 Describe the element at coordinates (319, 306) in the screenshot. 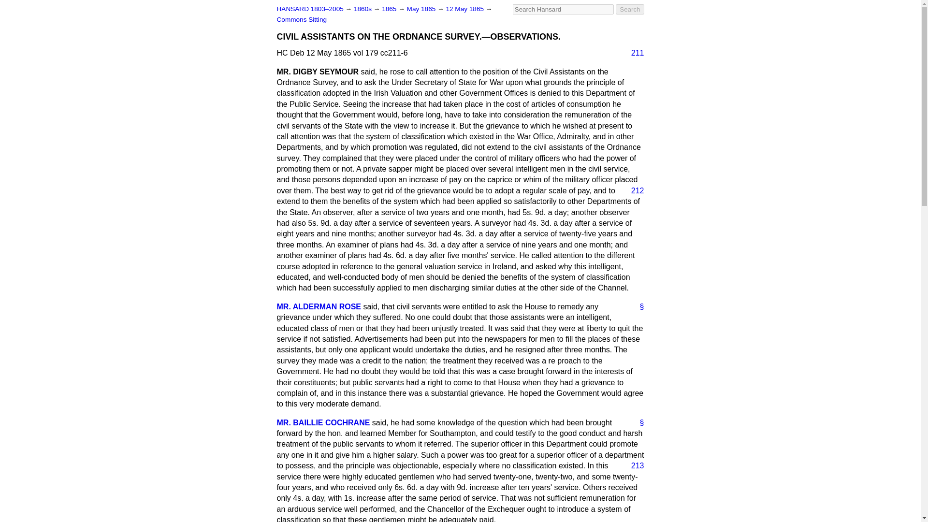

I see `MR. ALDERMAN ROSE` at that location.